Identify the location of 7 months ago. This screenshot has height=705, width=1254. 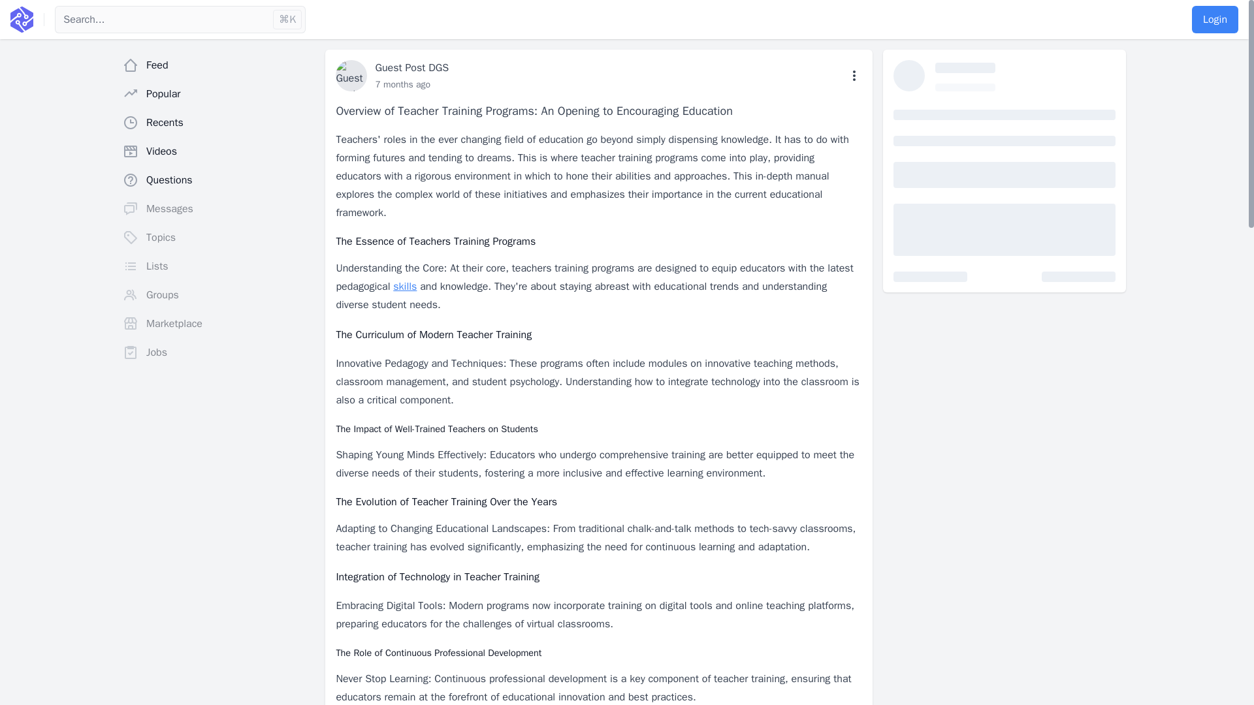
(402, 84).